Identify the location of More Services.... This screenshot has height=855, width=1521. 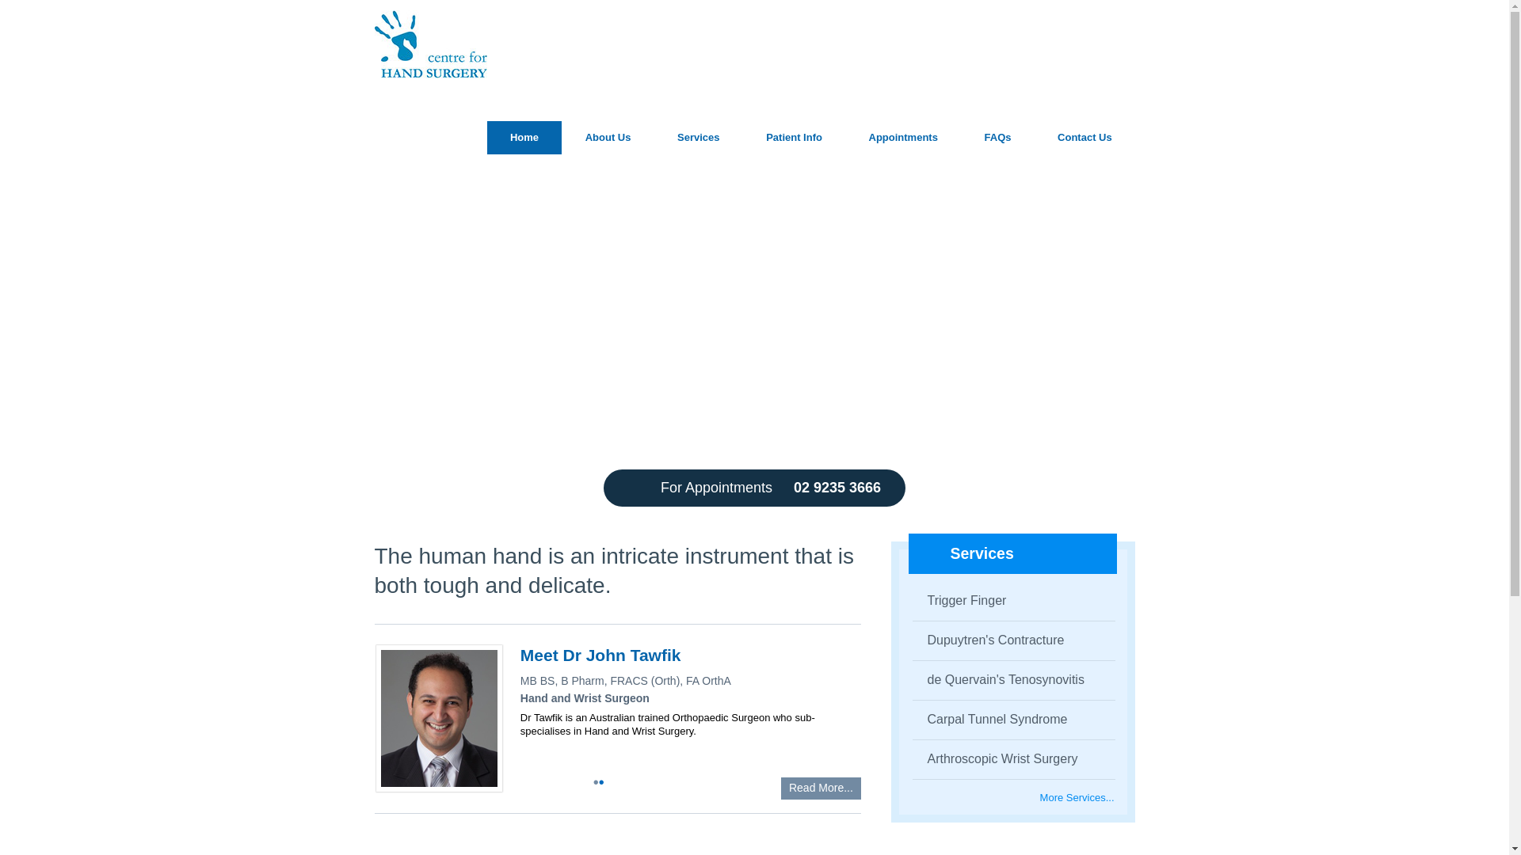
(1077, 798).